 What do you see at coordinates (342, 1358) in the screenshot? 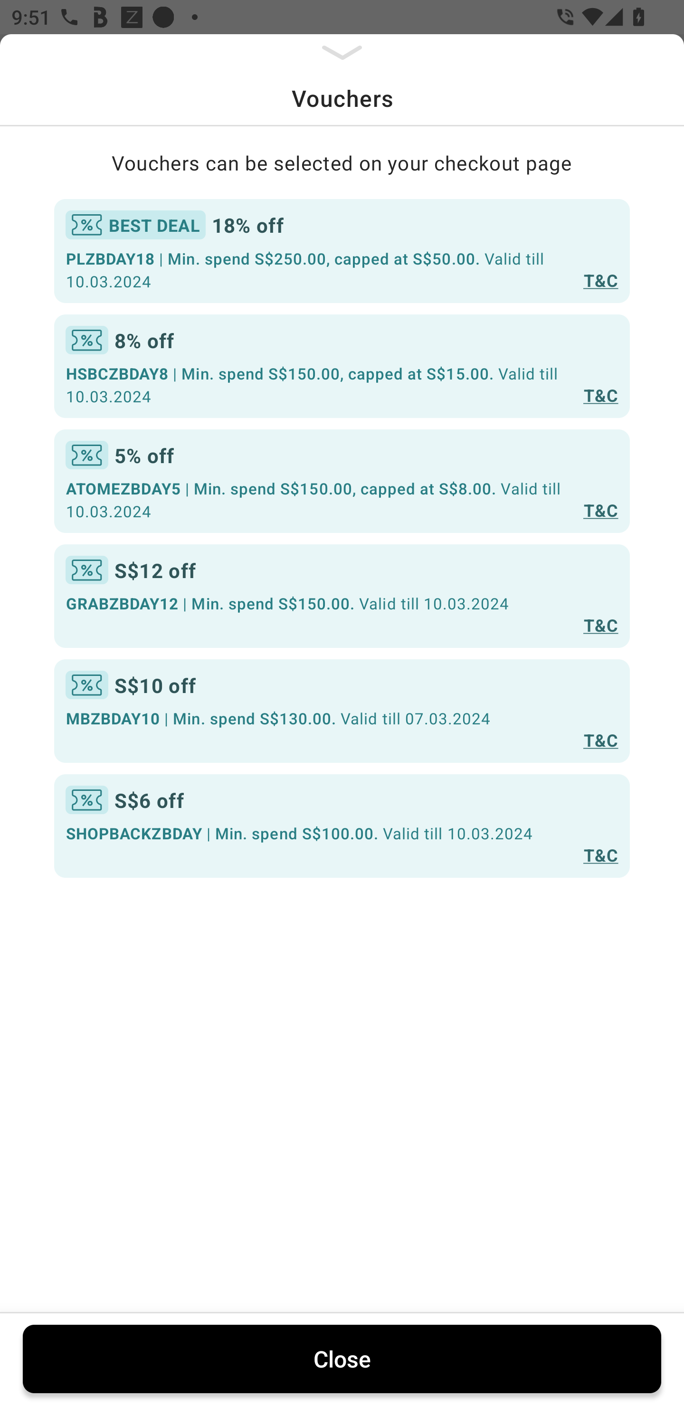
I see `Close` at bounding box center [342, 1358].